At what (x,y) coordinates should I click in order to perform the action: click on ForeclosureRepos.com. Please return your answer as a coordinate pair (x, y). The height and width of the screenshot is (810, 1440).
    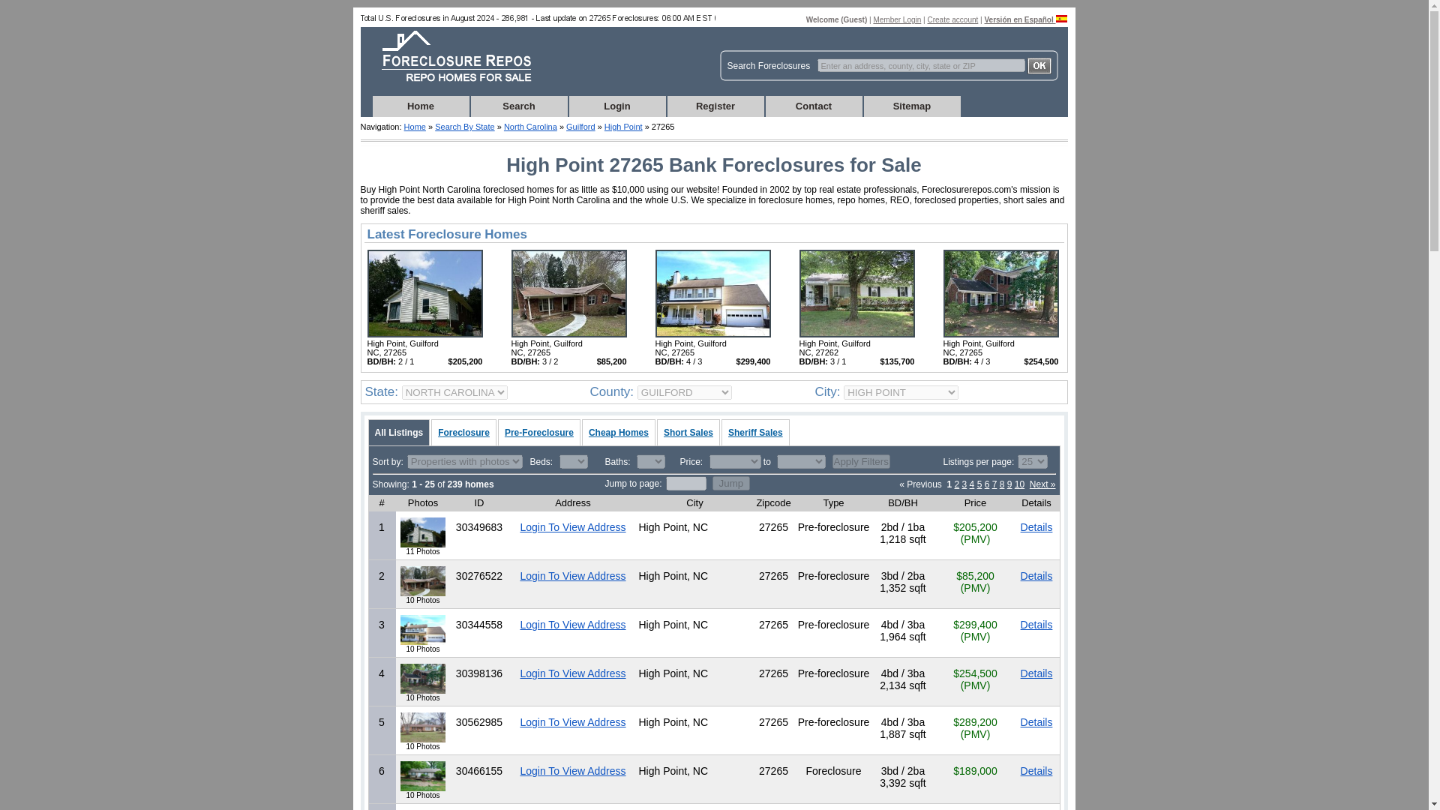
    Looking at the image, I should click on (415, 126).